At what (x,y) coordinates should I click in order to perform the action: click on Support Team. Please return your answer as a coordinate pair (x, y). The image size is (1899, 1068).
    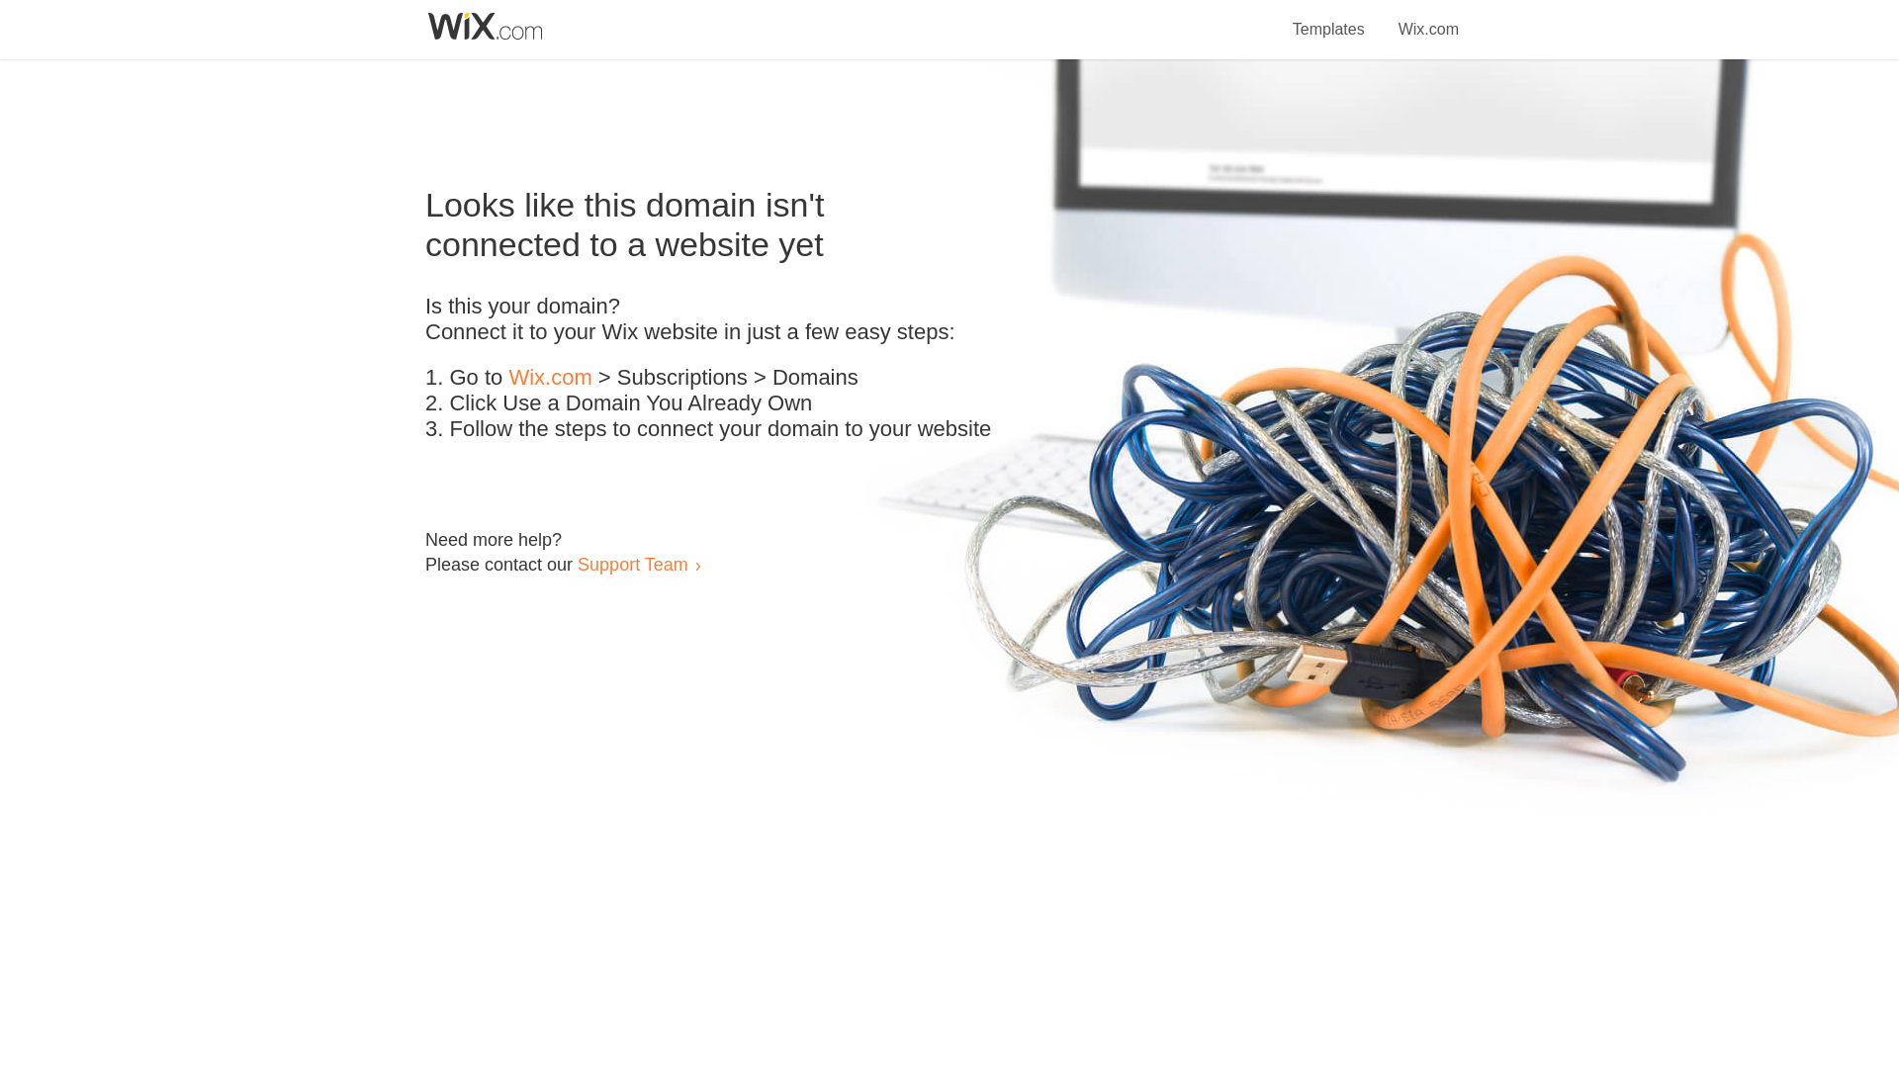
    Looking at the image, I should click on (632, 564).